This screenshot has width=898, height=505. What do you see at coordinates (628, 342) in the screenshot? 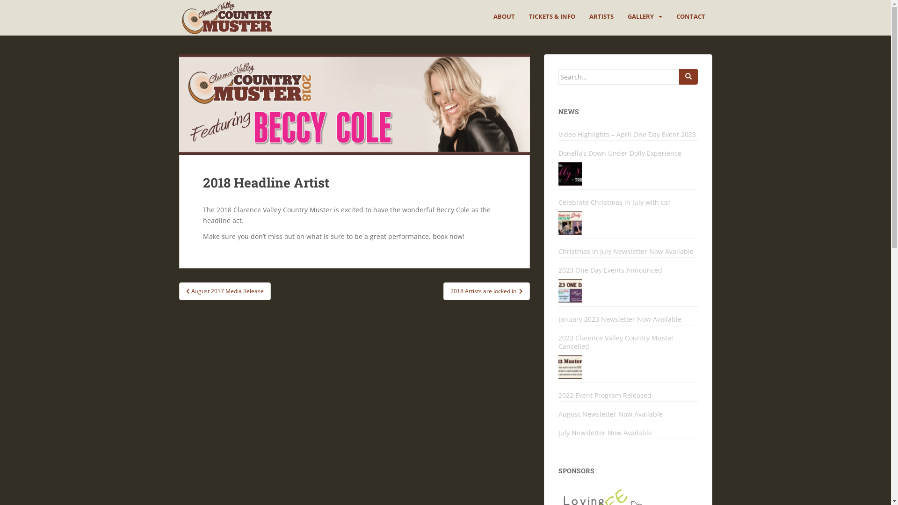
I see `2022 Clarence Valley Country Muster Cancelled` at bounding box center [628, 342].